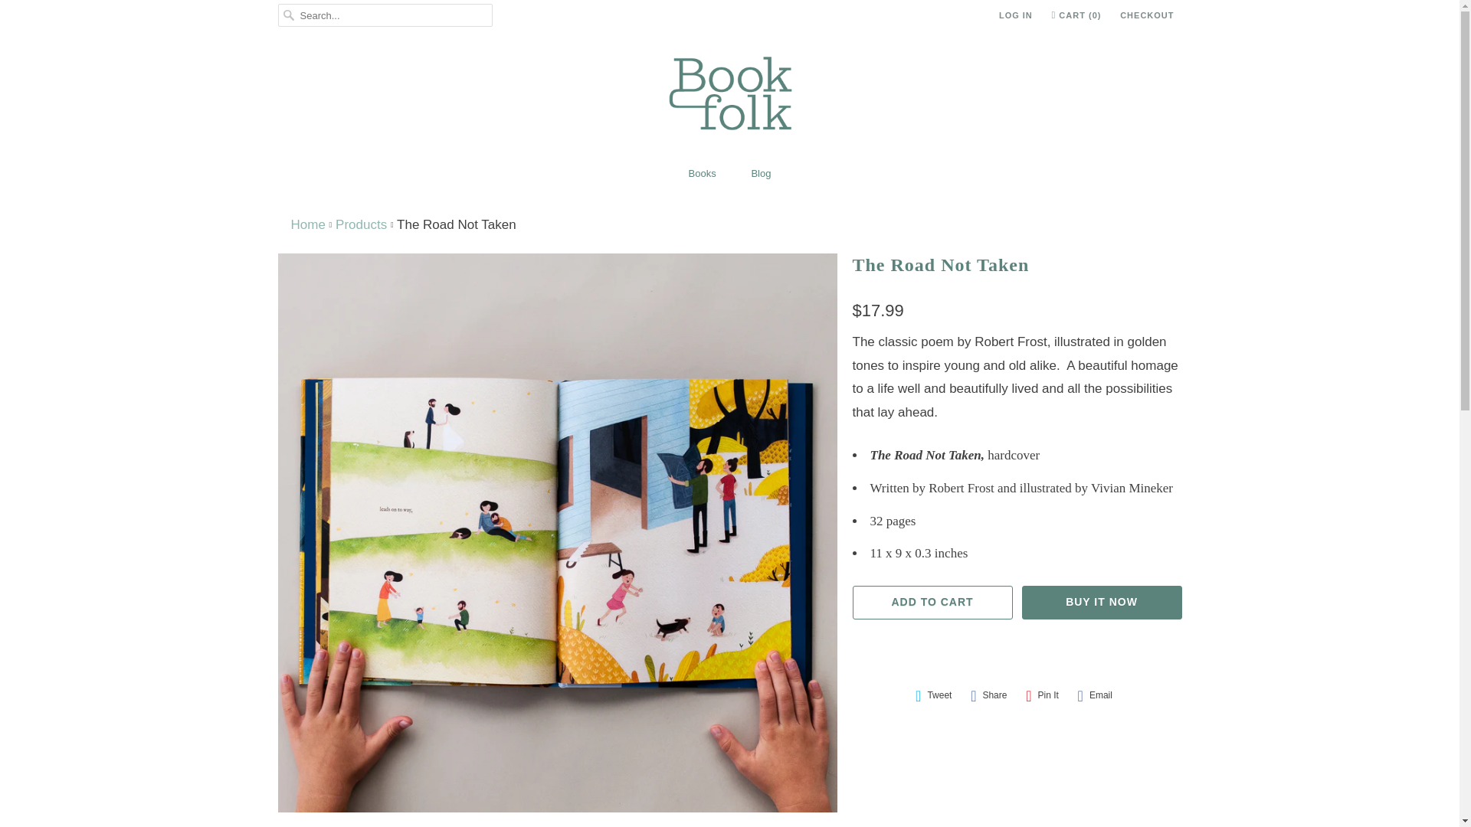 This screenshot has height=827, width=1471. What do you see at coordinates (760, 174) in the screenshot?
I see `Blog` at bounding box center [760, 174].